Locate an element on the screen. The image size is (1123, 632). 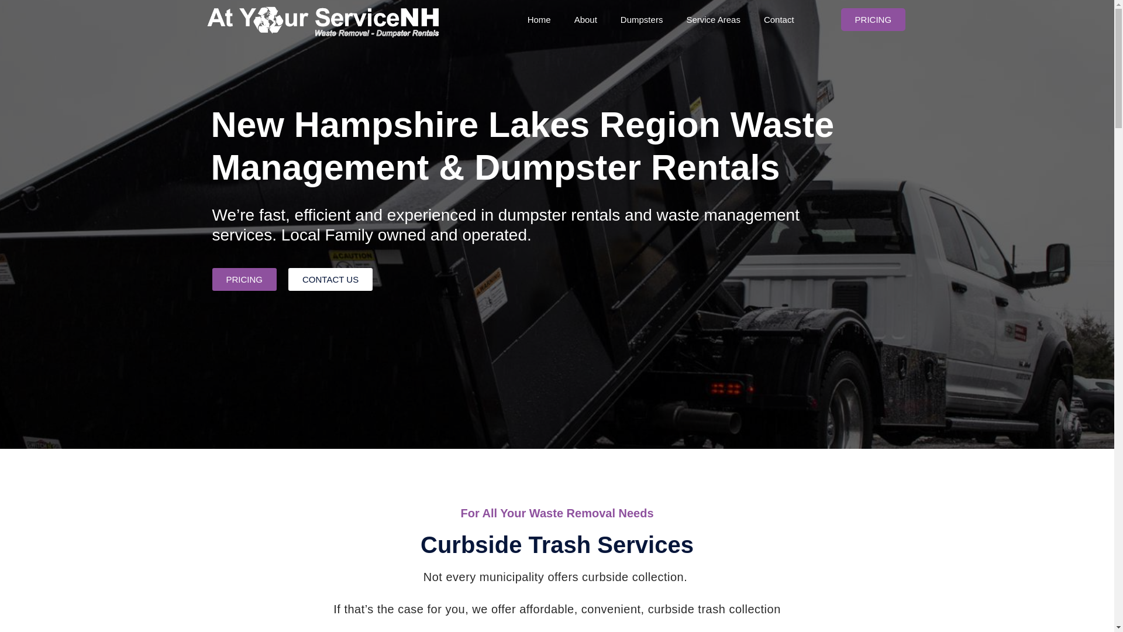
PRICING is located at coordinates (244, 279).